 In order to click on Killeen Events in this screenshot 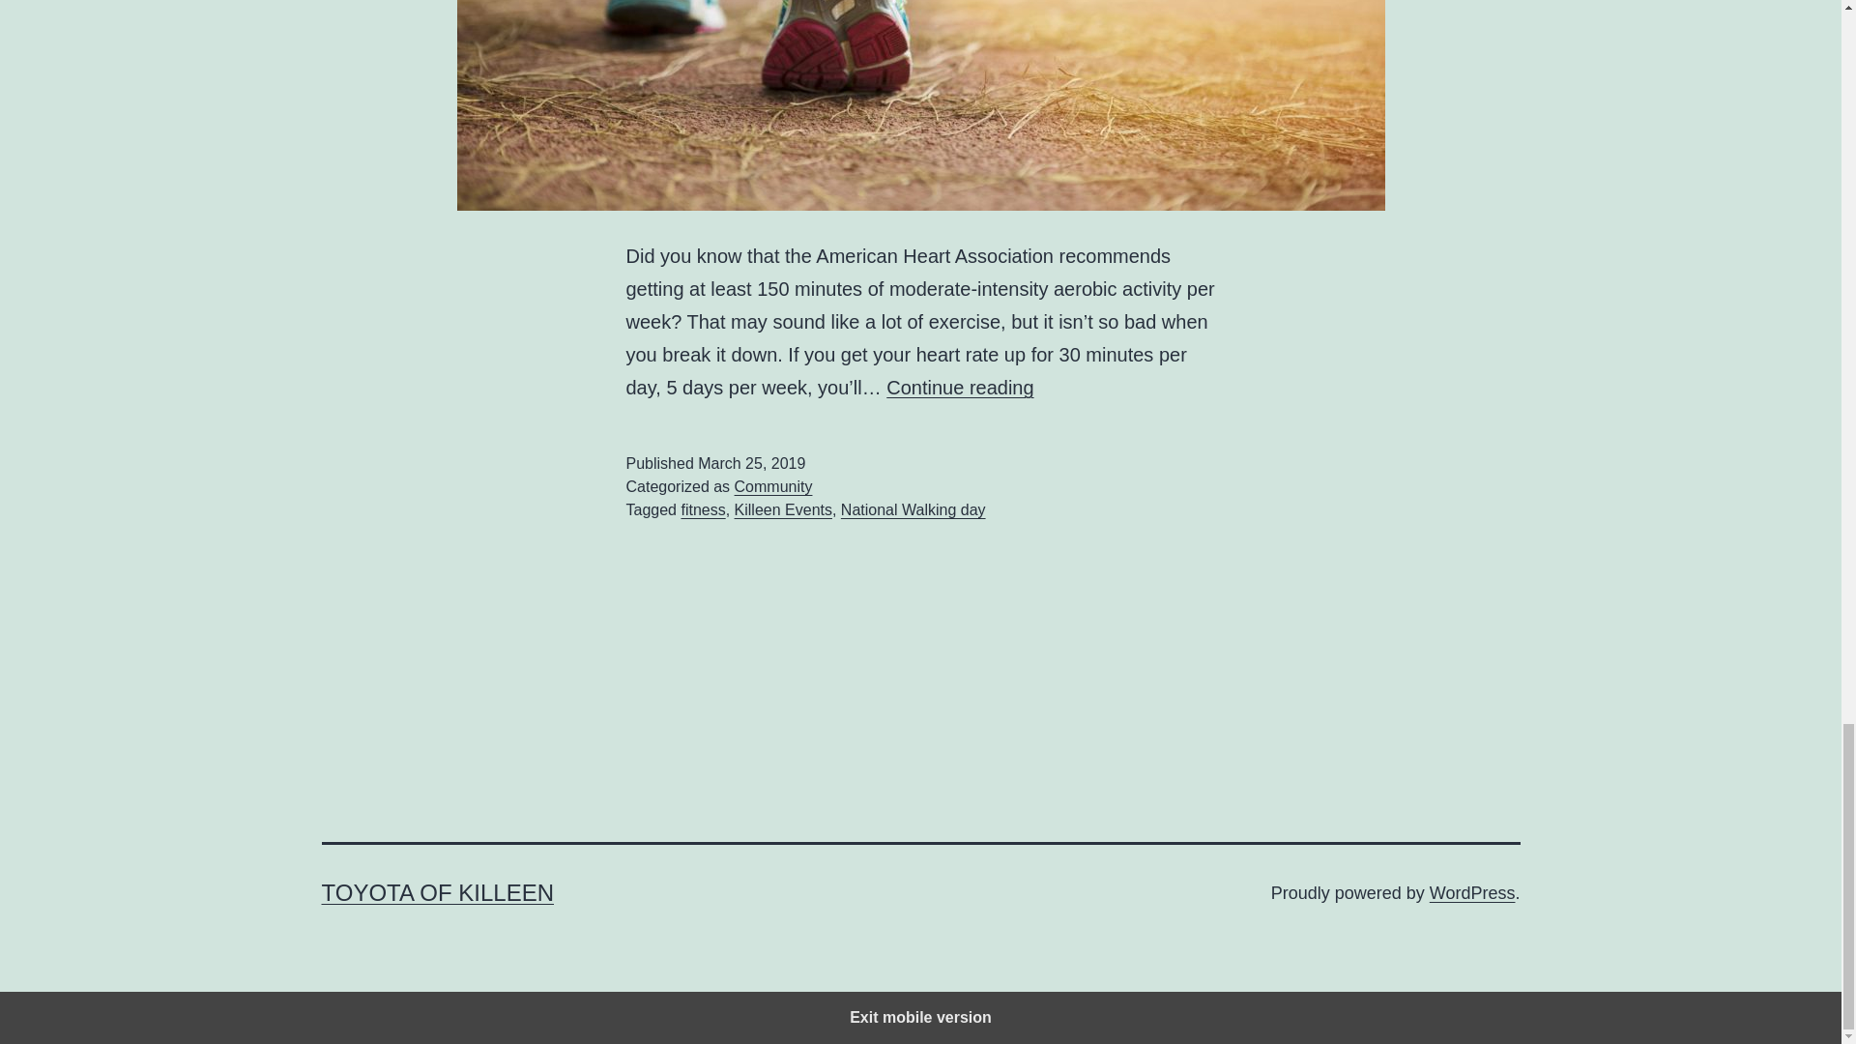, I will do `click(783, 509)`.